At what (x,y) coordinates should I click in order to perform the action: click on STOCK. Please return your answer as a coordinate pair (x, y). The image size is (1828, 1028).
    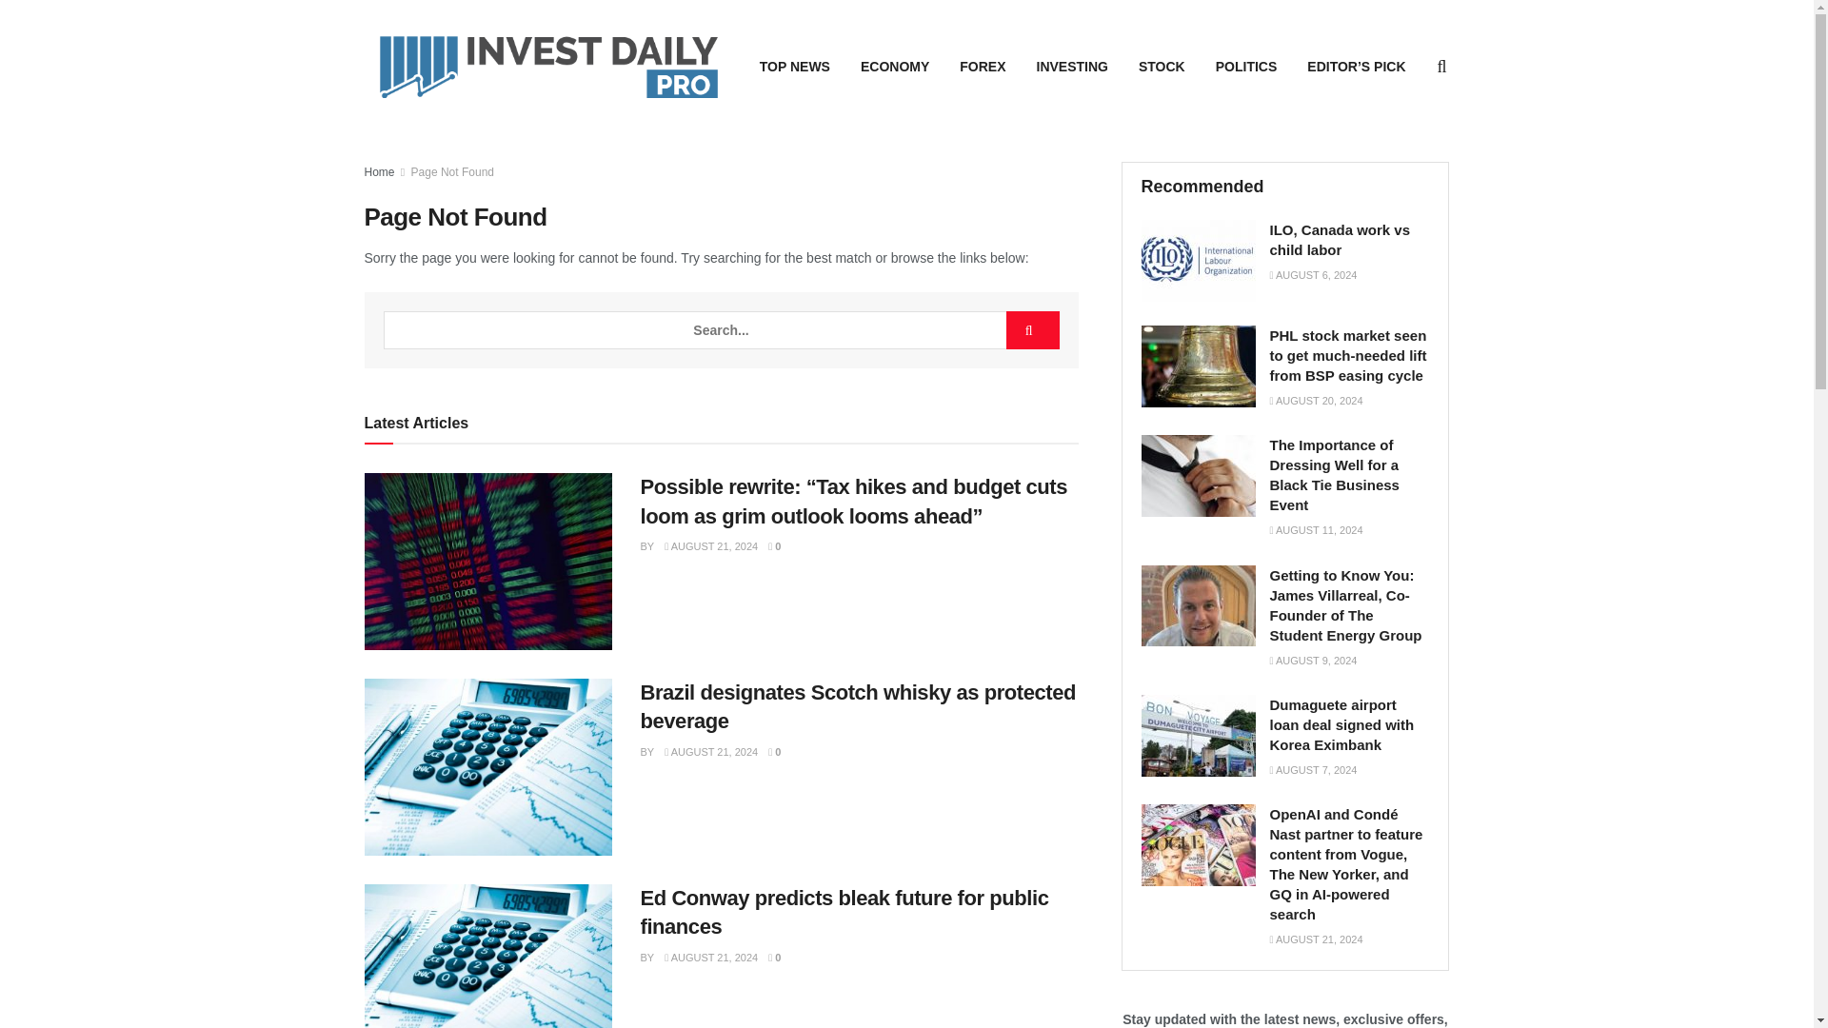
    Looking at the image, I should click on (1162, 67).